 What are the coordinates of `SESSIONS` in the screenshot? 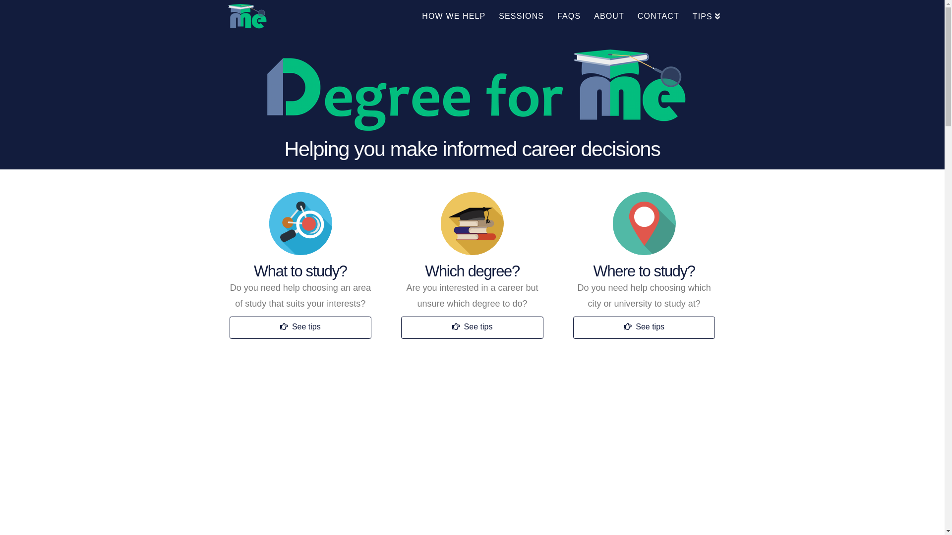 It's located at (521, 20).